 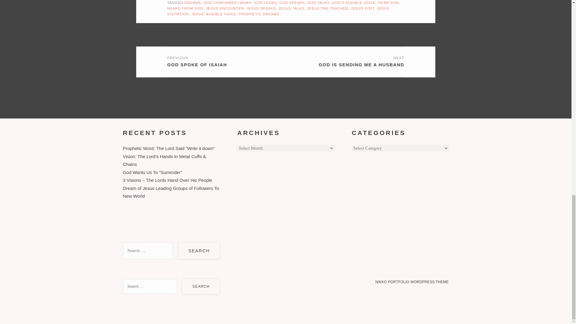 I want to click on Search, so click(x=201, y=286).